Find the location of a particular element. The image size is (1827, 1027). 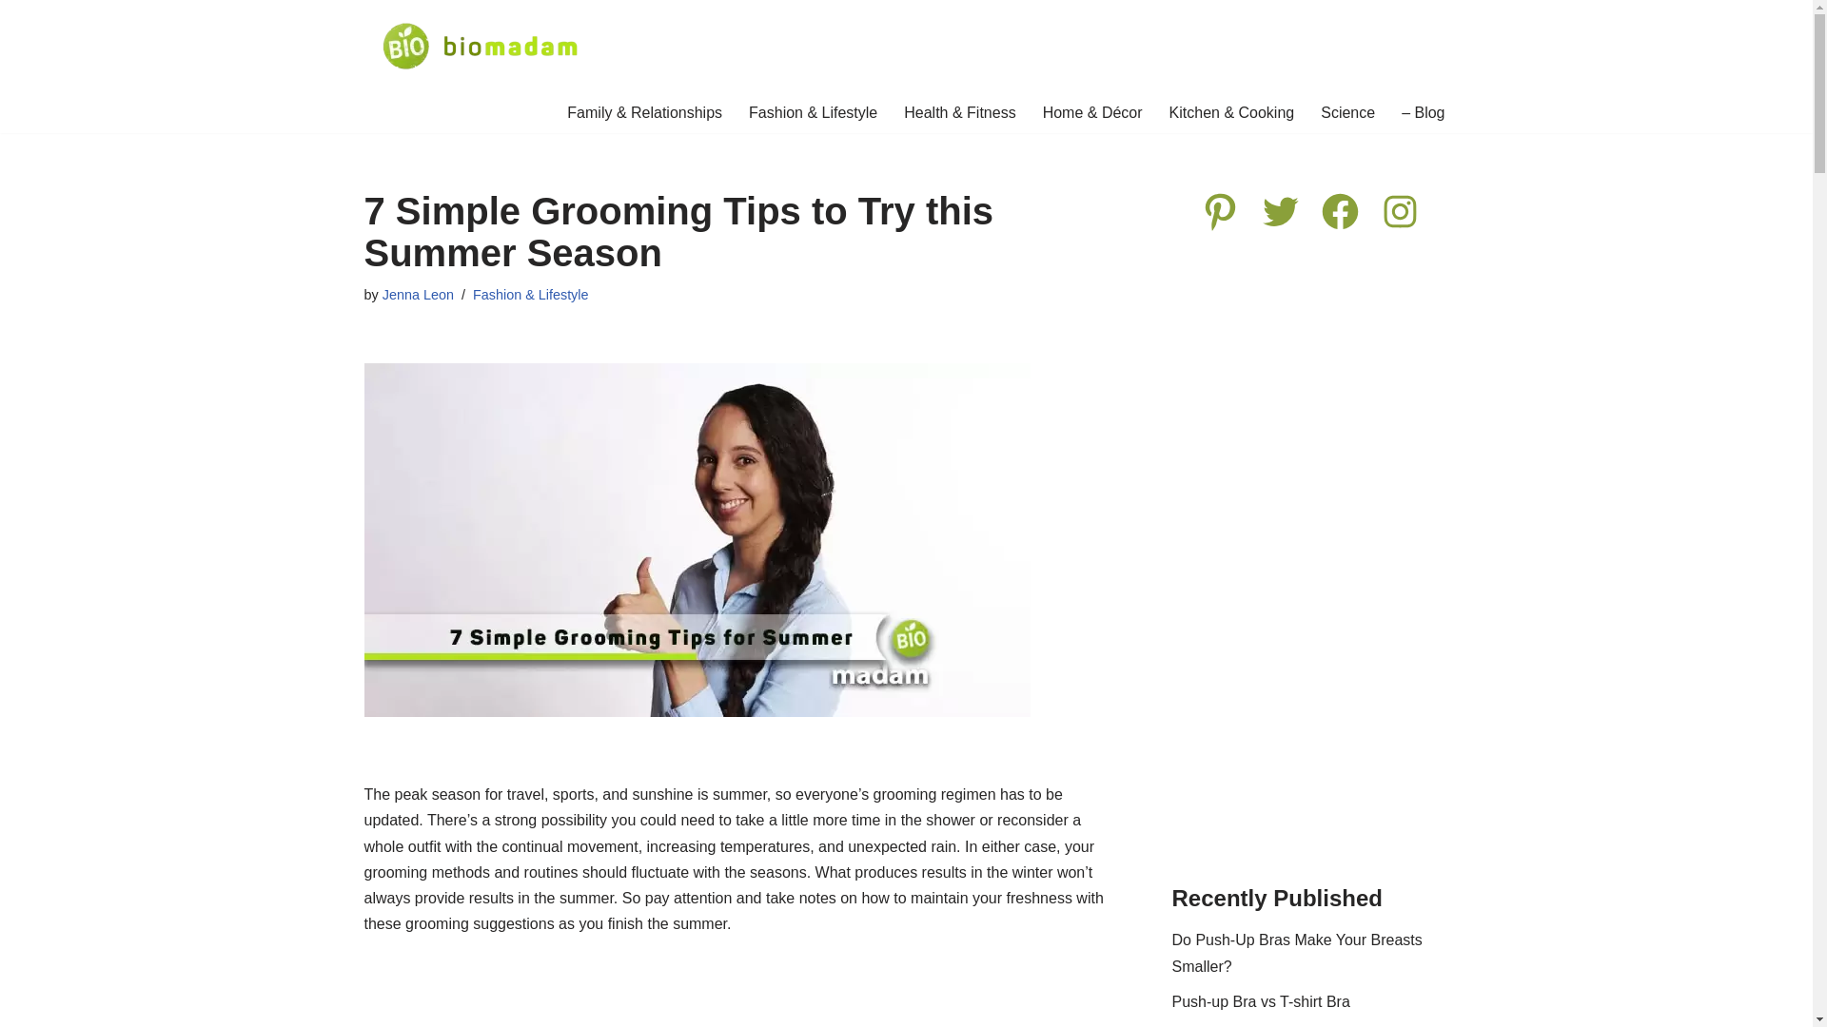

Advertisement is located at coordinates (738, 997).